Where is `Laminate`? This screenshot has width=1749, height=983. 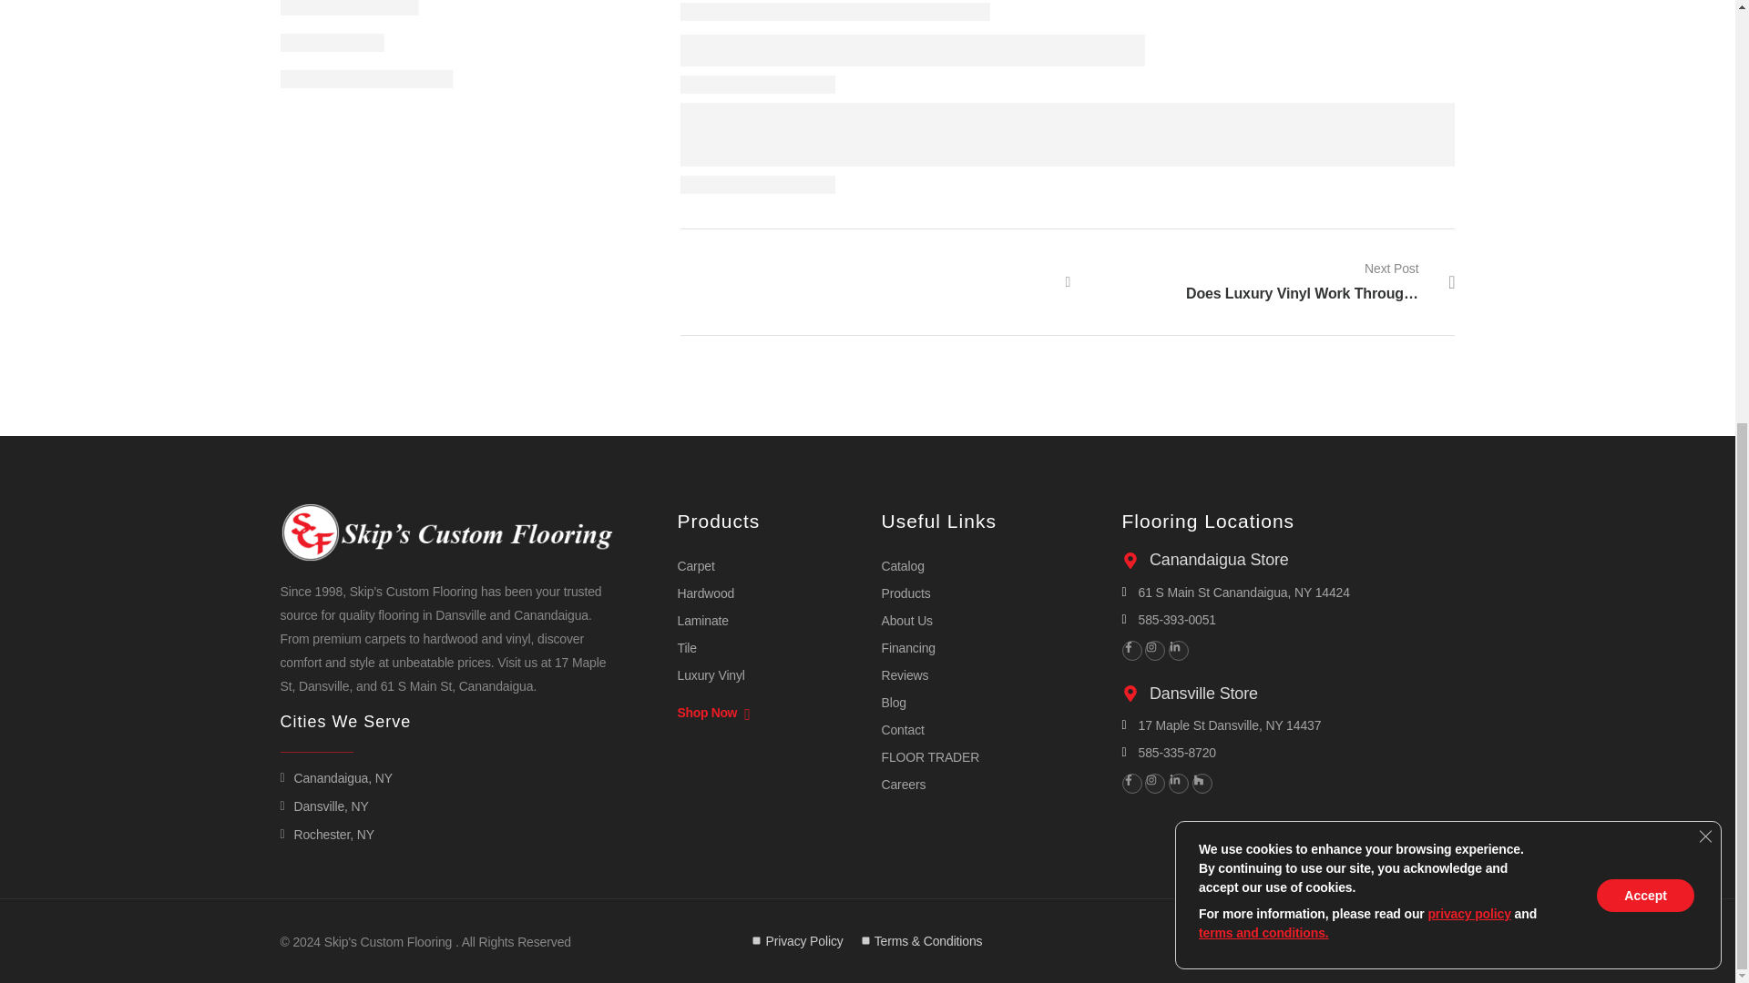 Laminate is located at coordinates (703, 621).